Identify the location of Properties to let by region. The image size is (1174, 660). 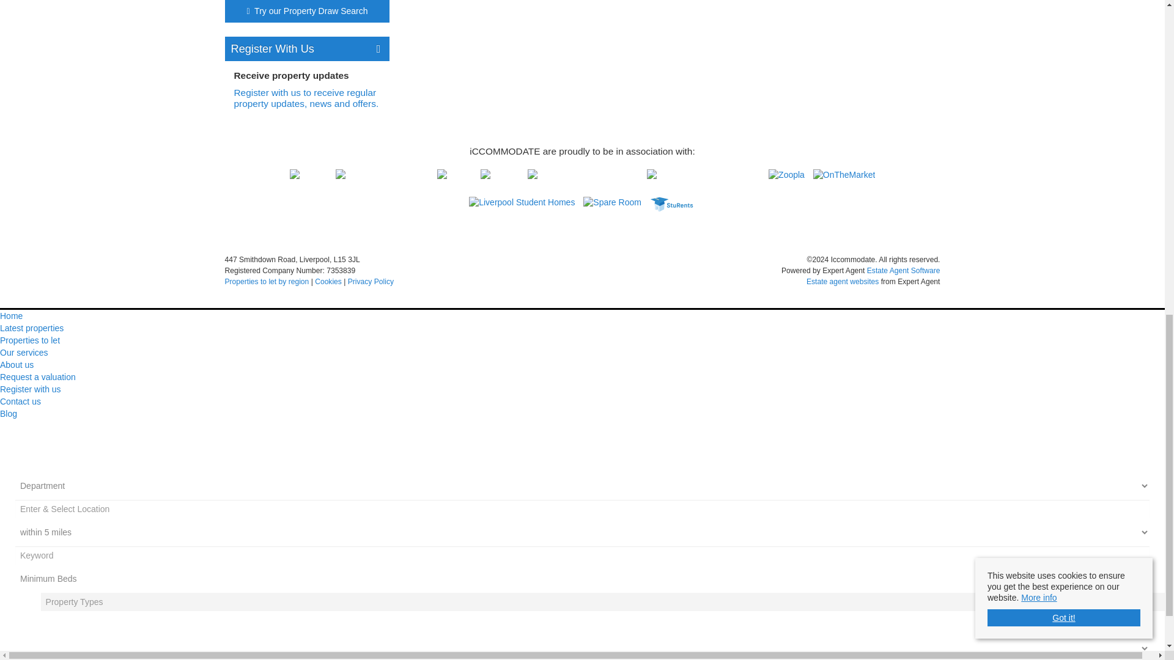
(267, 281).